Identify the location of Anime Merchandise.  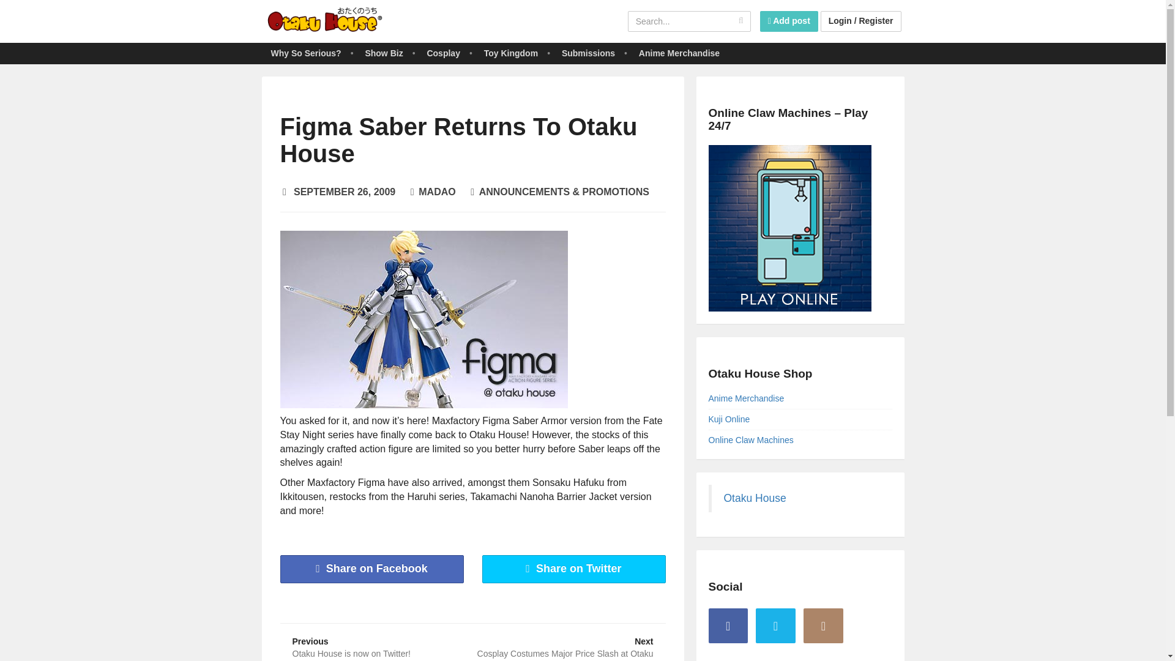
(679, 53).